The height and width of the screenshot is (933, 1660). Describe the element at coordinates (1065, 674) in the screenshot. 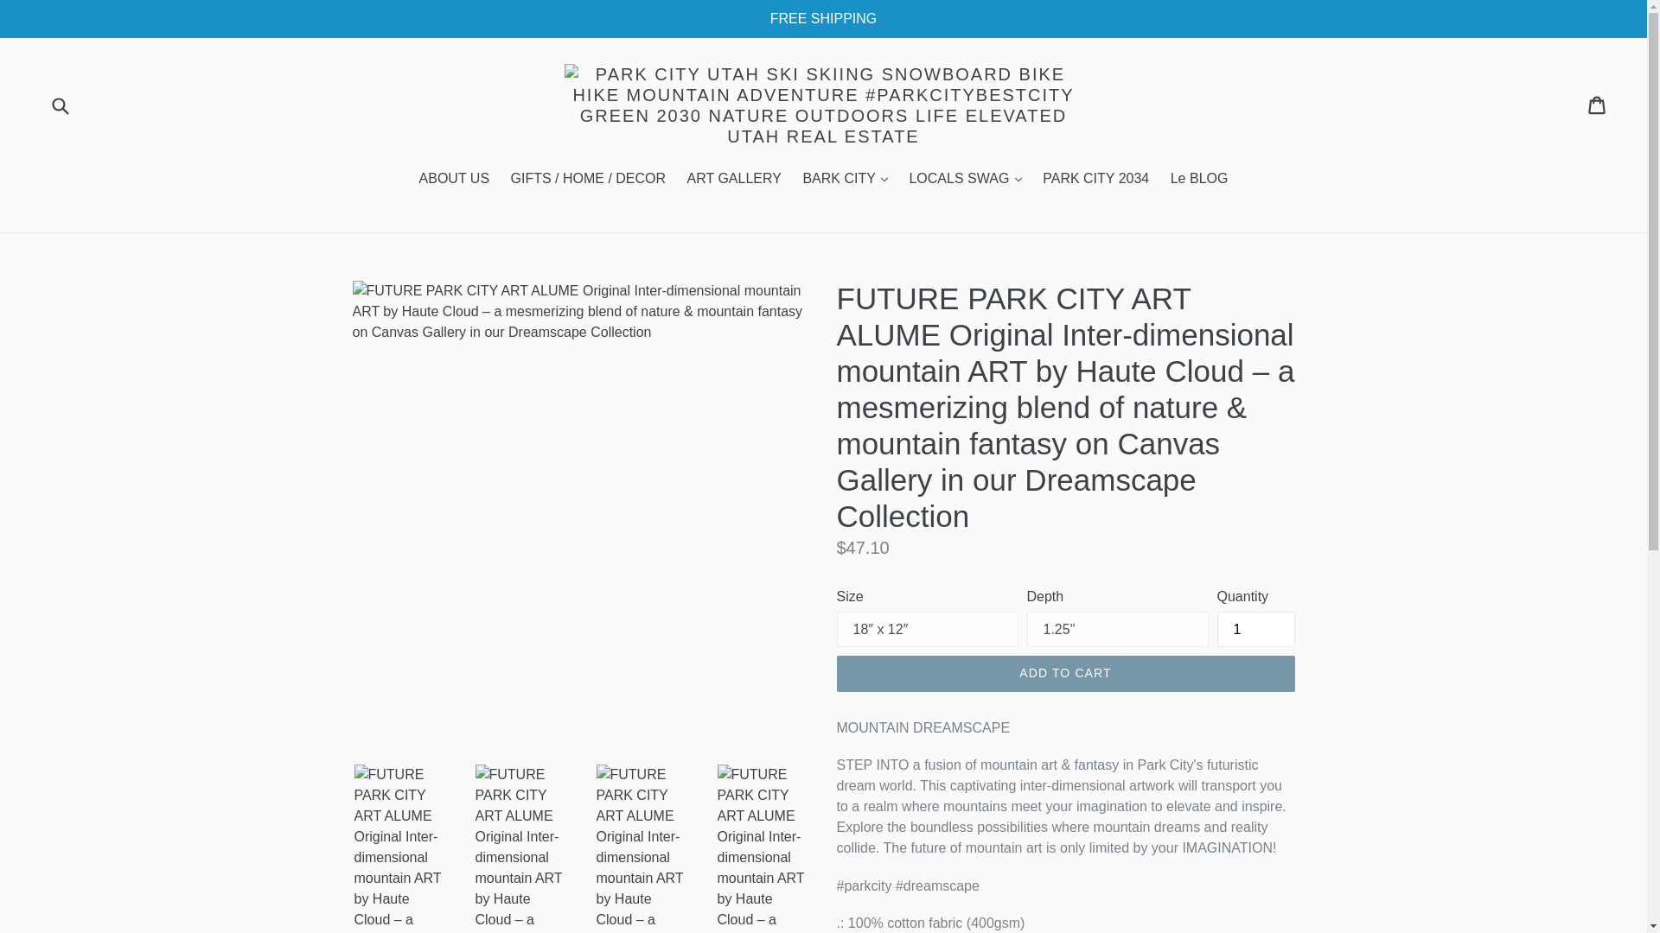

I see `ADD TO CART` at that location.